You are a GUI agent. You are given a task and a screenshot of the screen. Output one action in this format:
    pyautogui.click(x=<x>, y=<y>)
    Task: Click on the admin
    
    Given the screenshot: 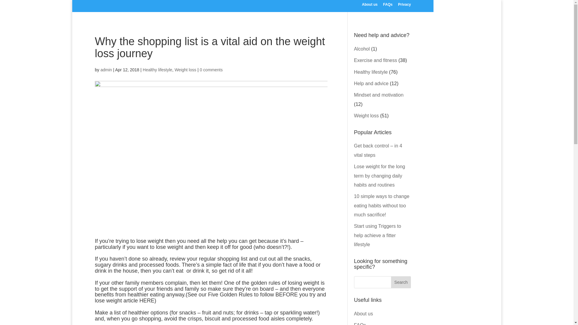 What is the action you would take?
    pyautogui.click(x=106, y=70)
    